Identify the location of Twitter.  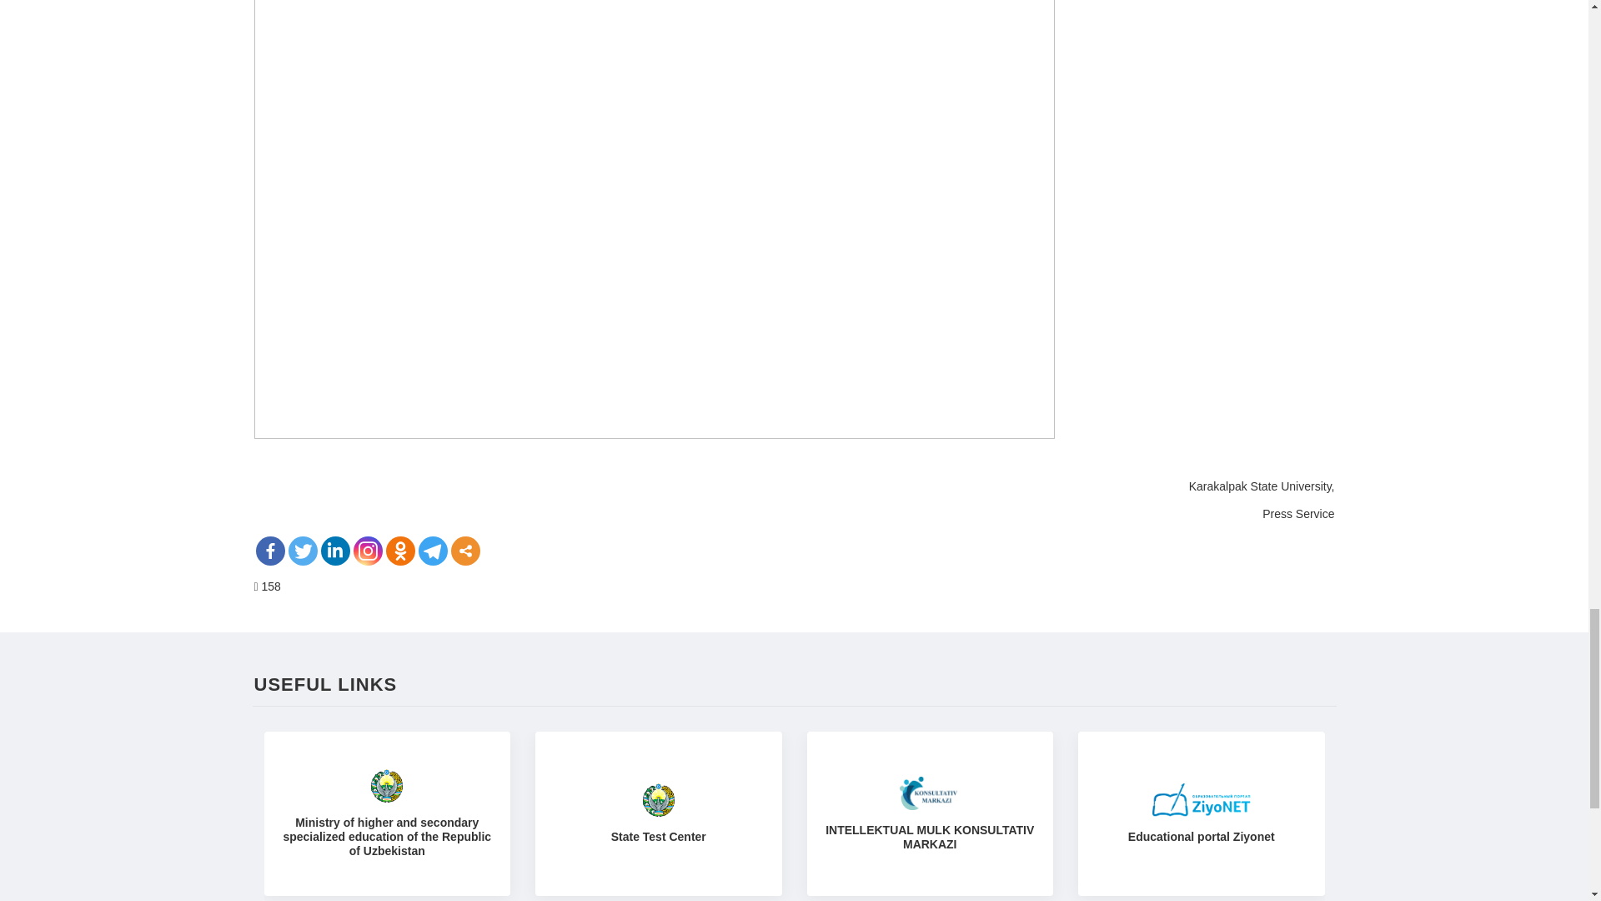
(302, 551).